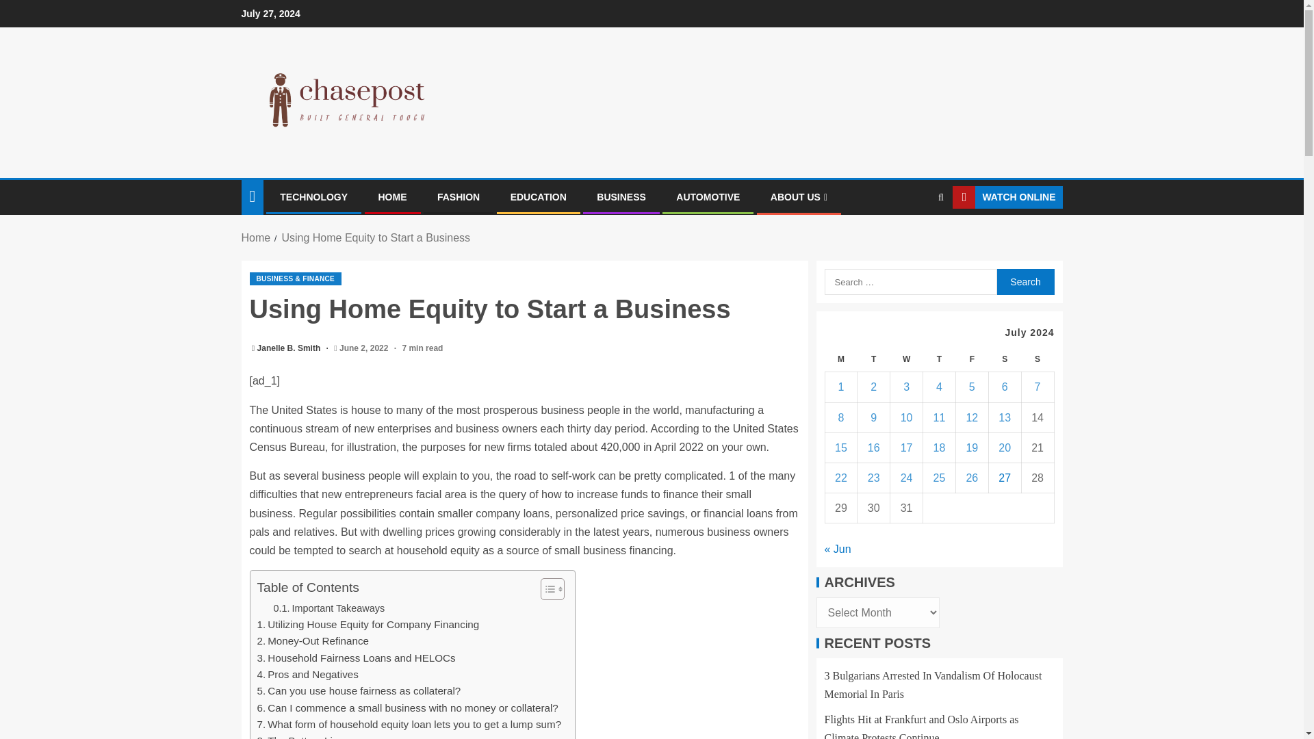  I want to click on AUTOMOTIVE, so click(708, 196).